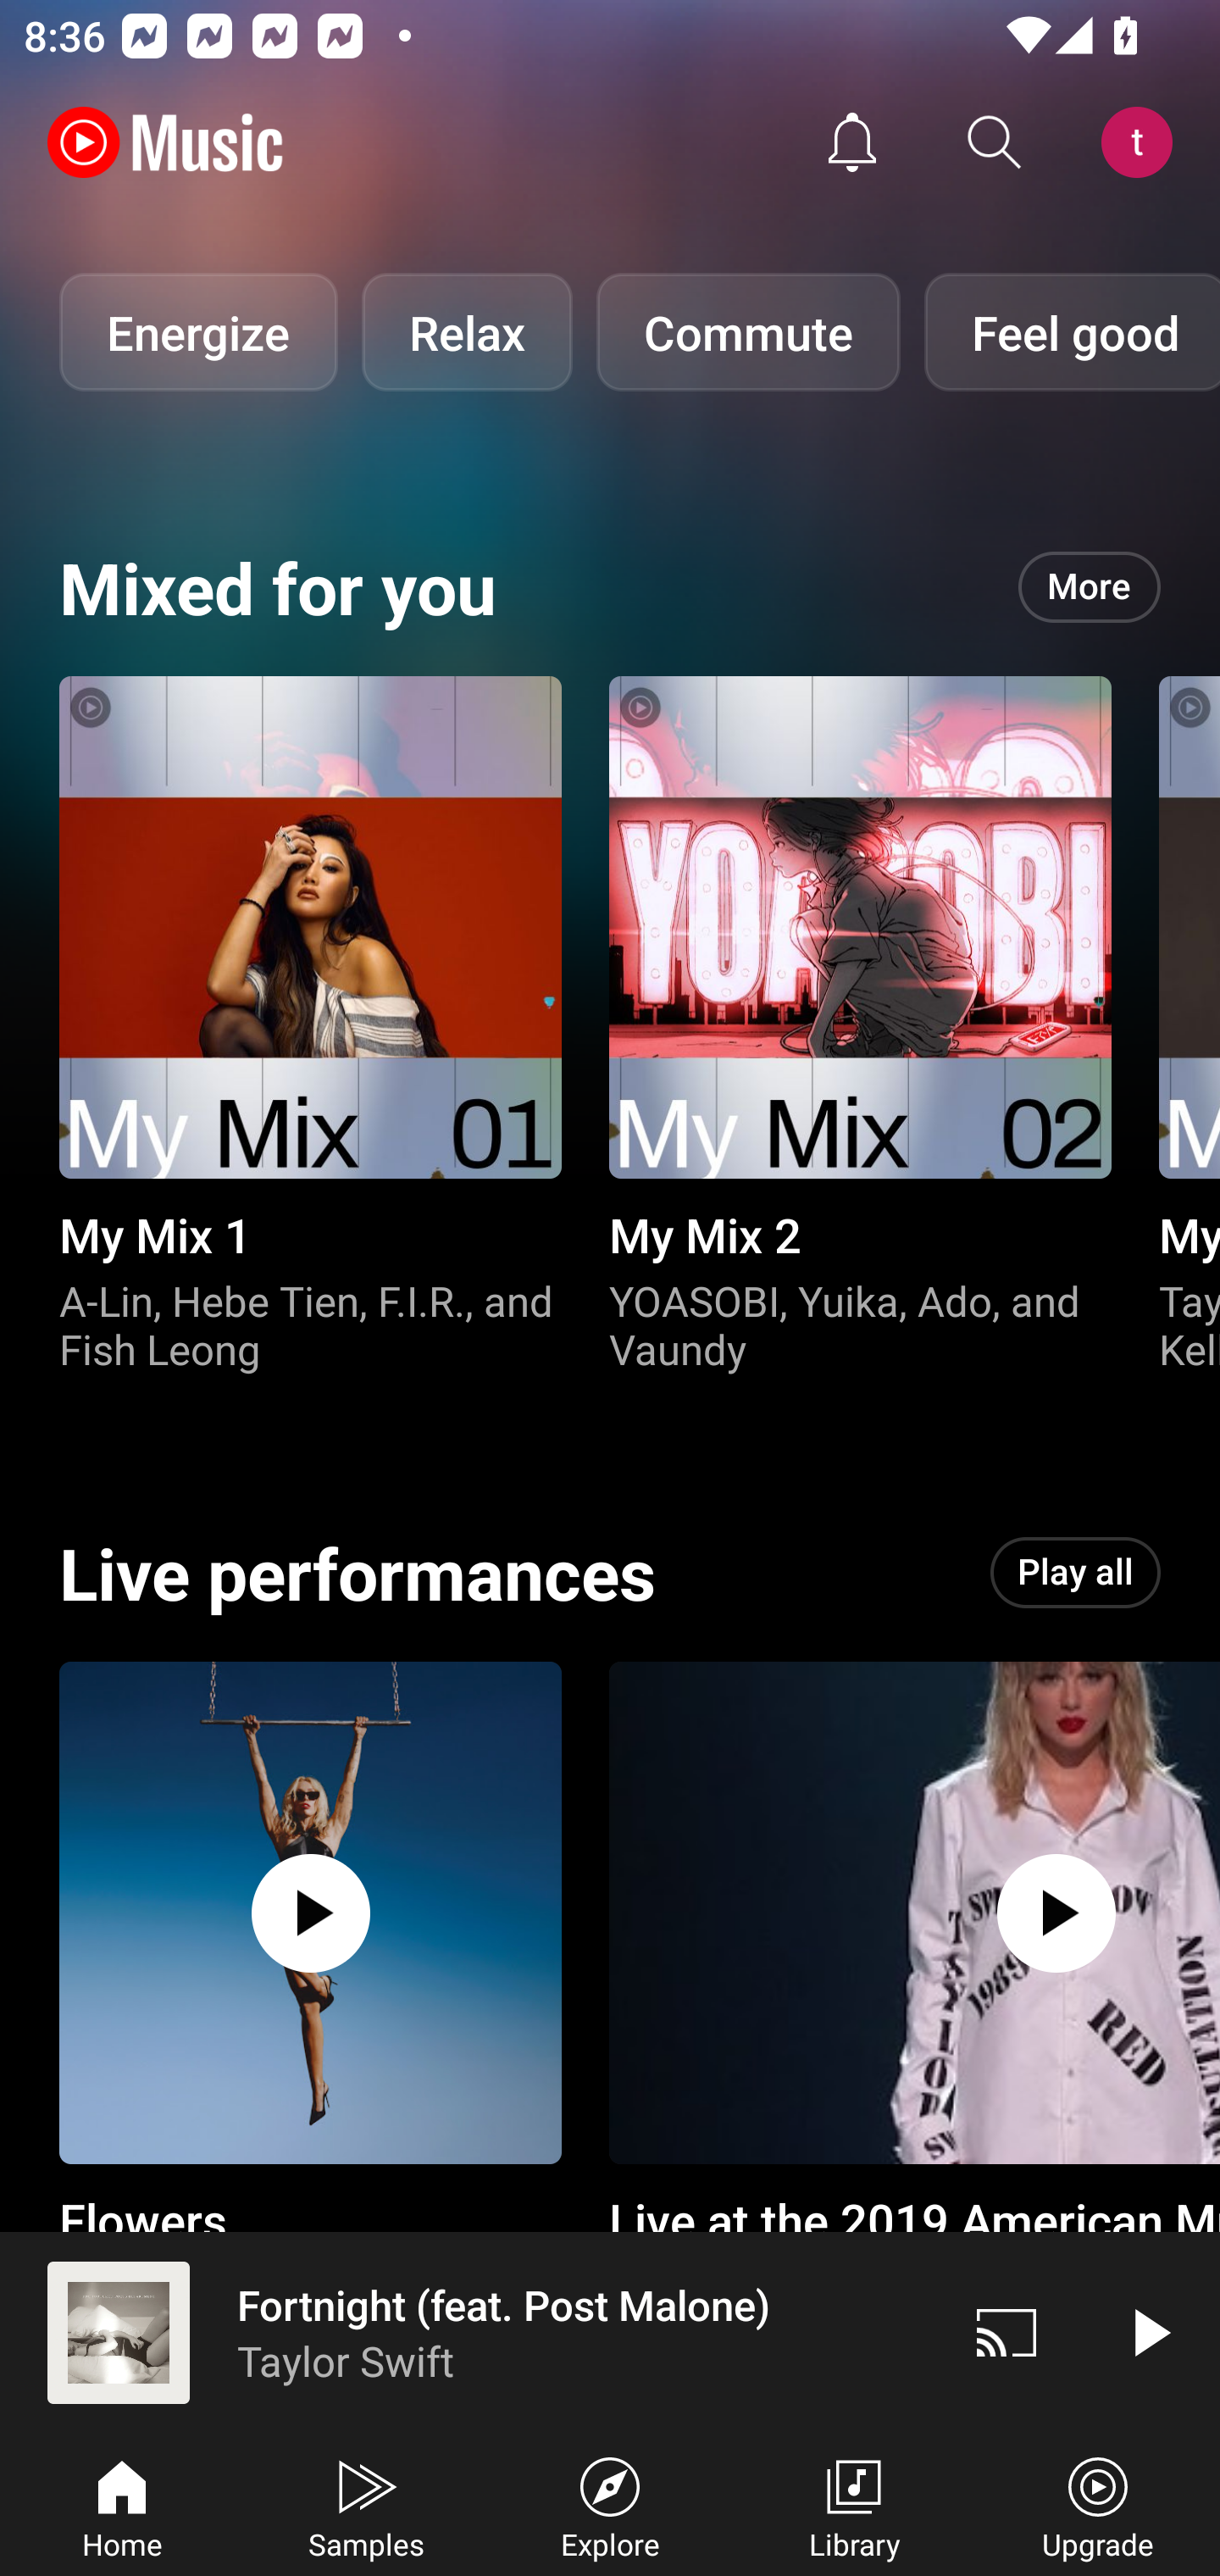  What do you see at coordinates (1143, 142) in the screenshot?
I see `Account` at bounding box center [1143, 142].